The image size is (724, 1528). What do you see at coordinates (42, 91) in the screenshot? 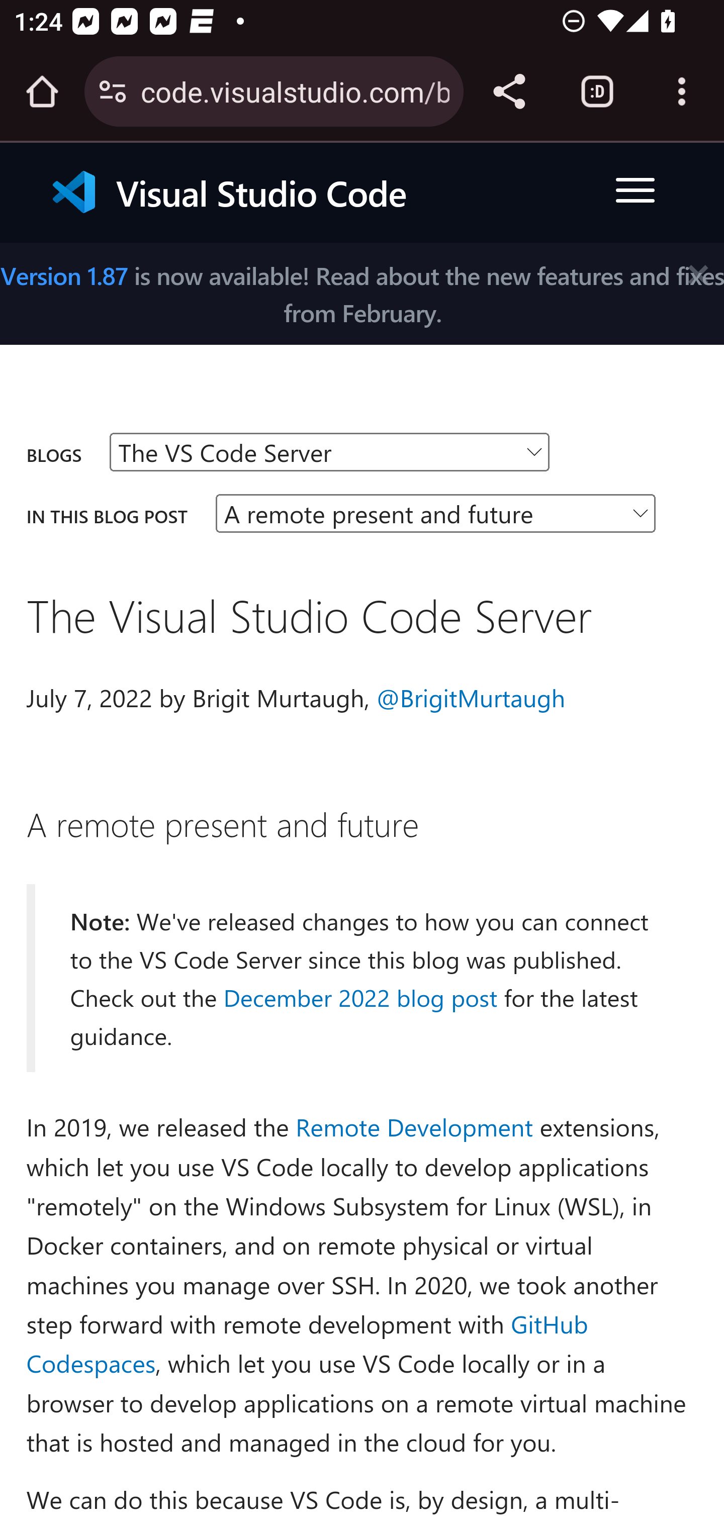
I see `Open the home page` at bounding box center [42, 91].